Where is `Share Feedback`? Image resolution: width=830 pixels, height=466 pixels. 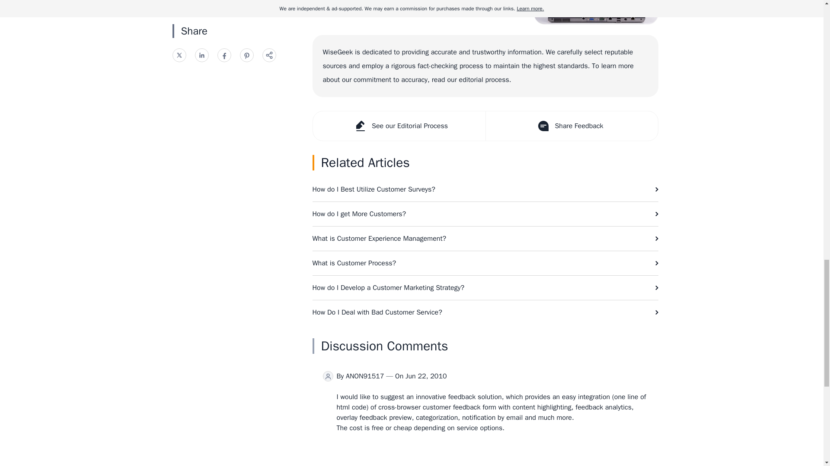
Share Feedback is located at coordinates (571, 126).